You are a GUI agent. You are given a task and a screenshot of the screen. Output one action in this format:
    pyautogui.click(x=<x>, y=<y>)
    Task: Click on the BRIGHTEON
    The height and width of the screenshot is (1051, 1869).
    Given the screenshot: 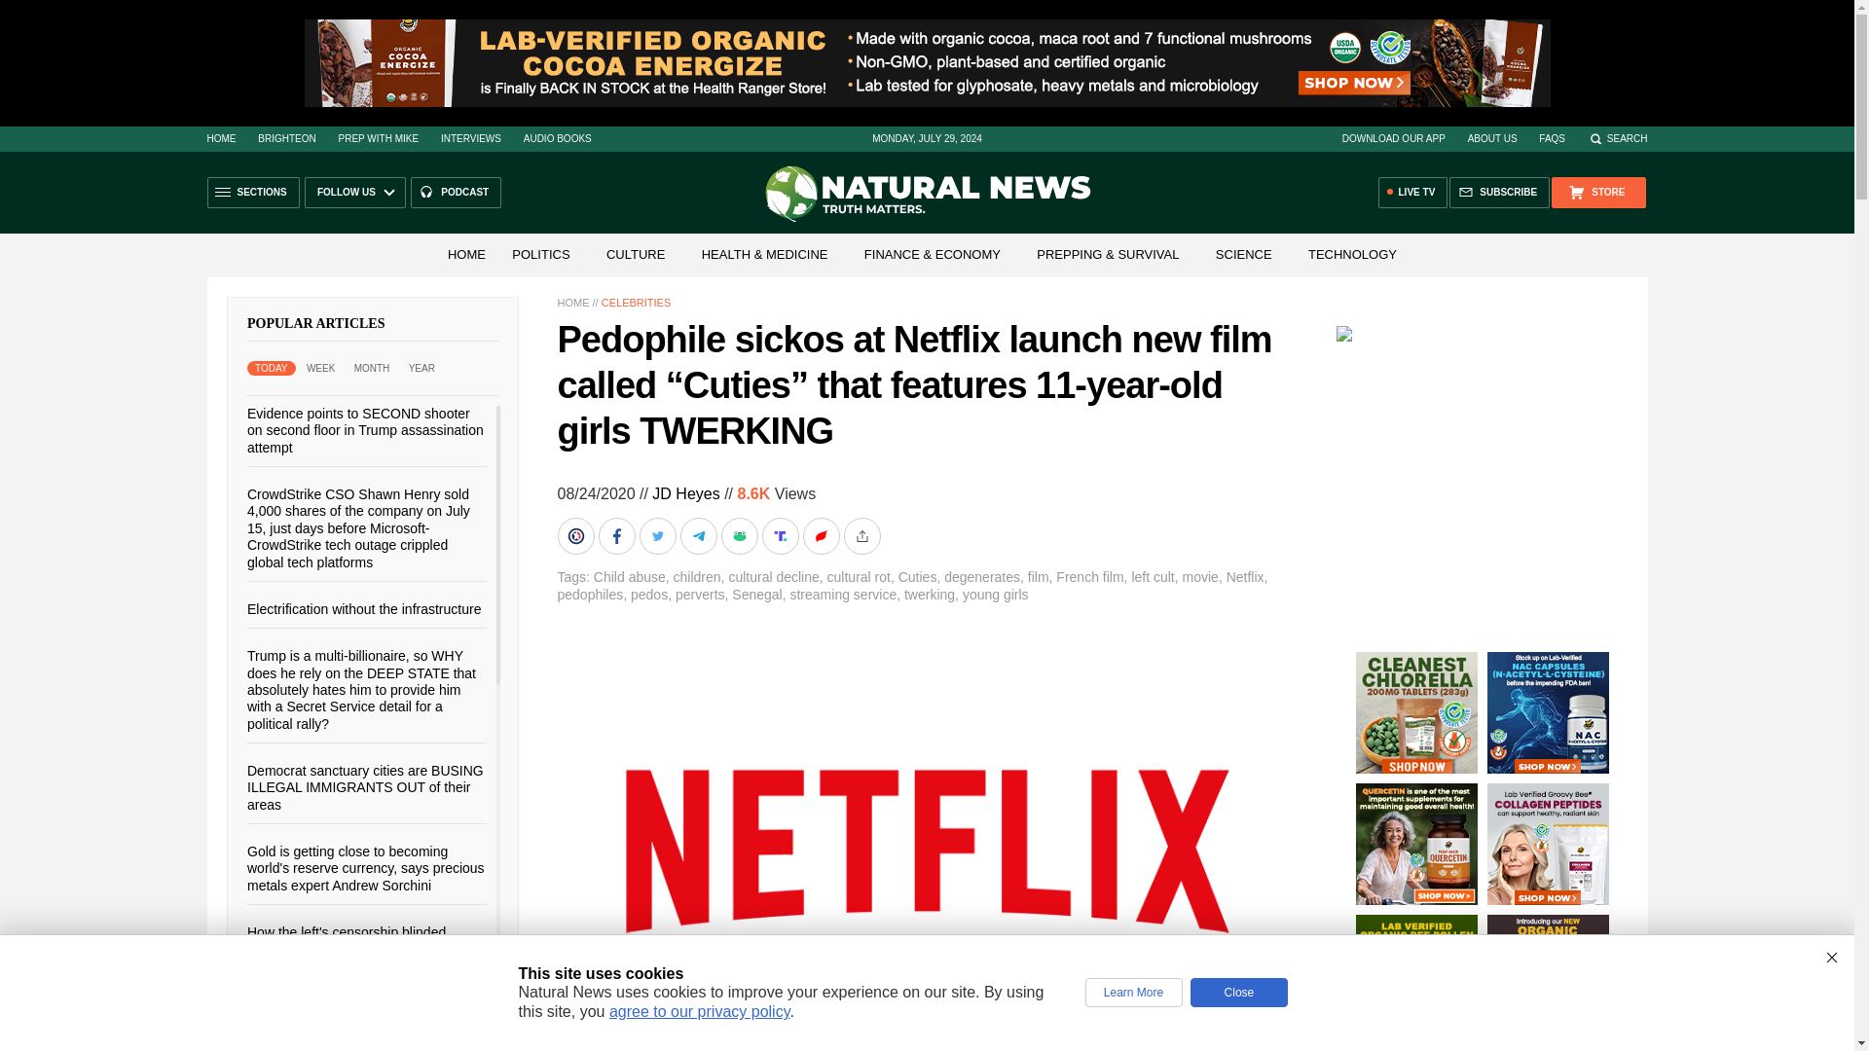 What is the action you would take?
    pyautogui.click(x=286, y=138)
    